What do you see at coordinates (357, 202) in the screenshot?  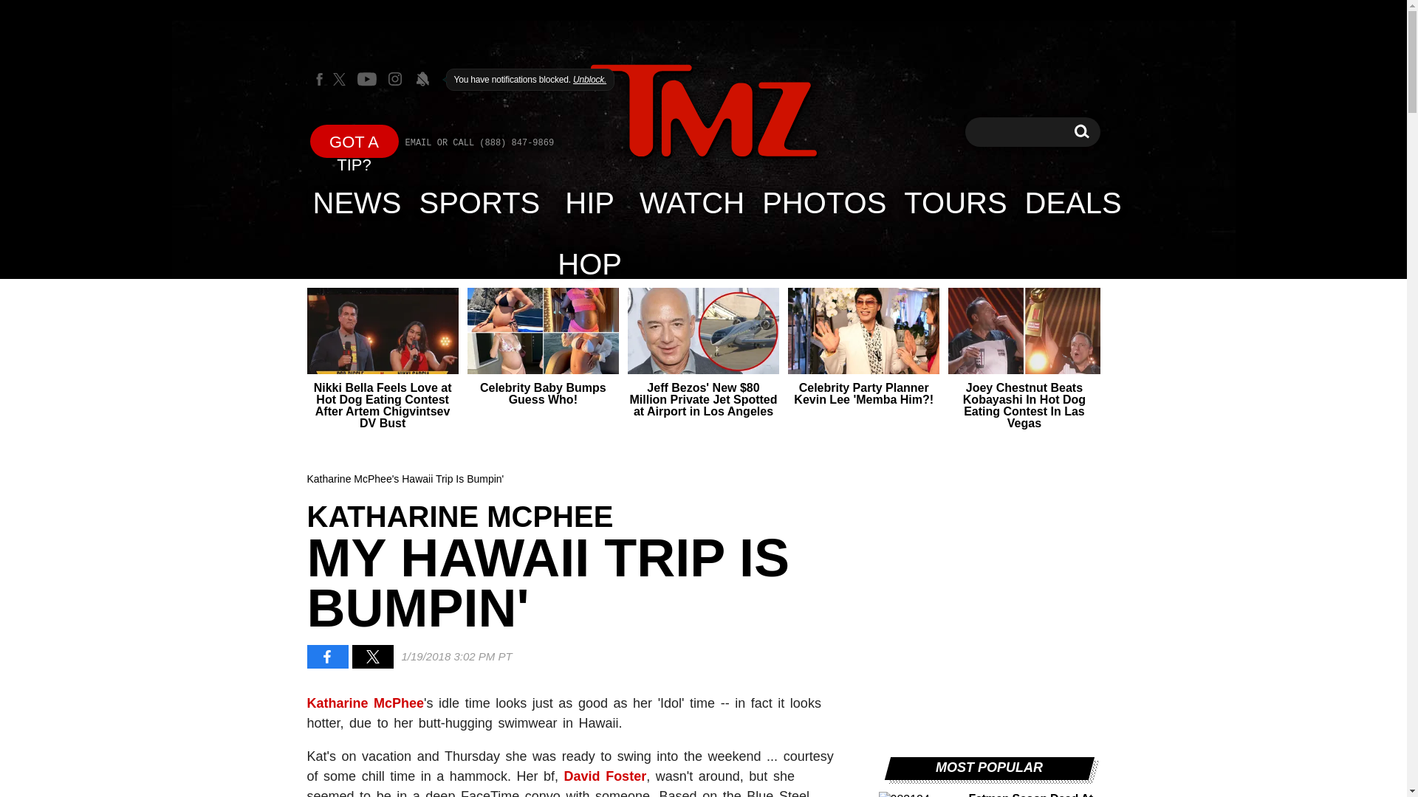 I see `TMZ` at bounding box center [357, 202].